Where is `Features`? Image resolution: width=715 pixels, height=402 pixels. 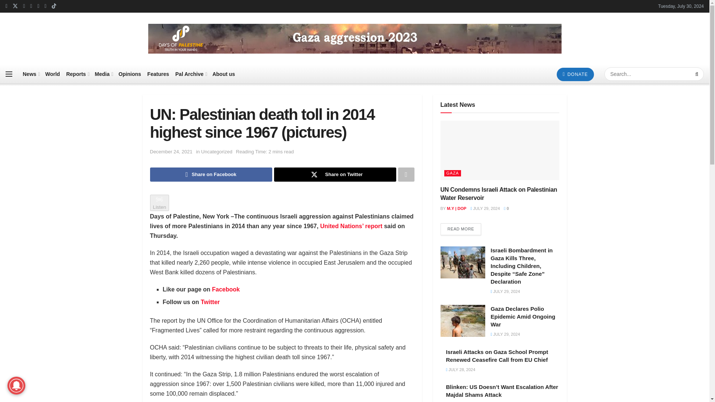 Features is located at coordinates (158, 74).